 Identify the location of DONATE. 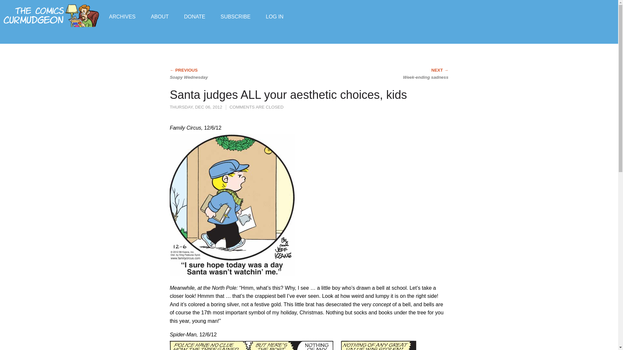
(194, 16).